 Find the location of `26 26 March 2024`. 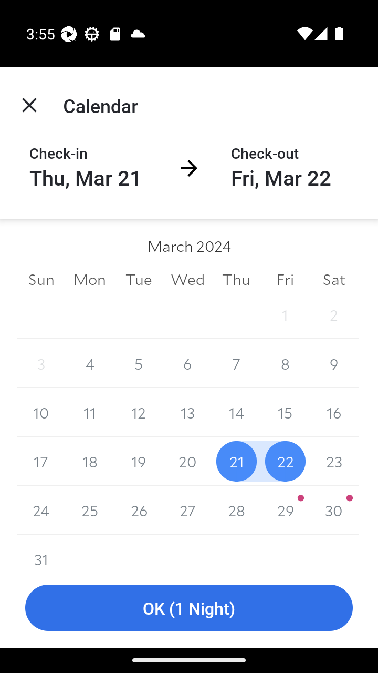

26 26 March 2024 is located at coordinates (139, 510).